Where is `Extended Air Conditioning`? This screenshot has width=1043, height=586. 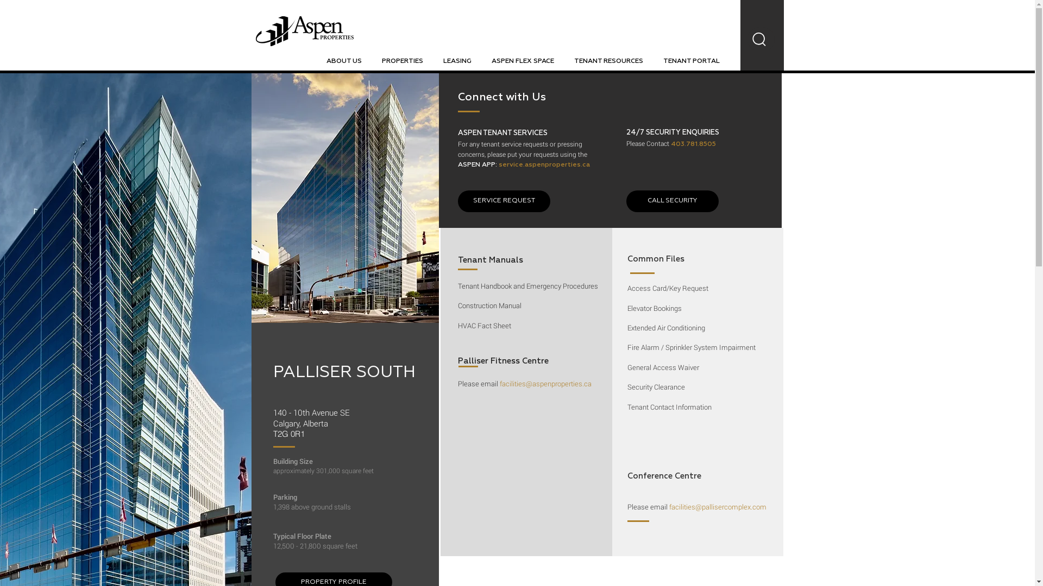 Extended Air Conditioning is located at coordinates (666, 328).